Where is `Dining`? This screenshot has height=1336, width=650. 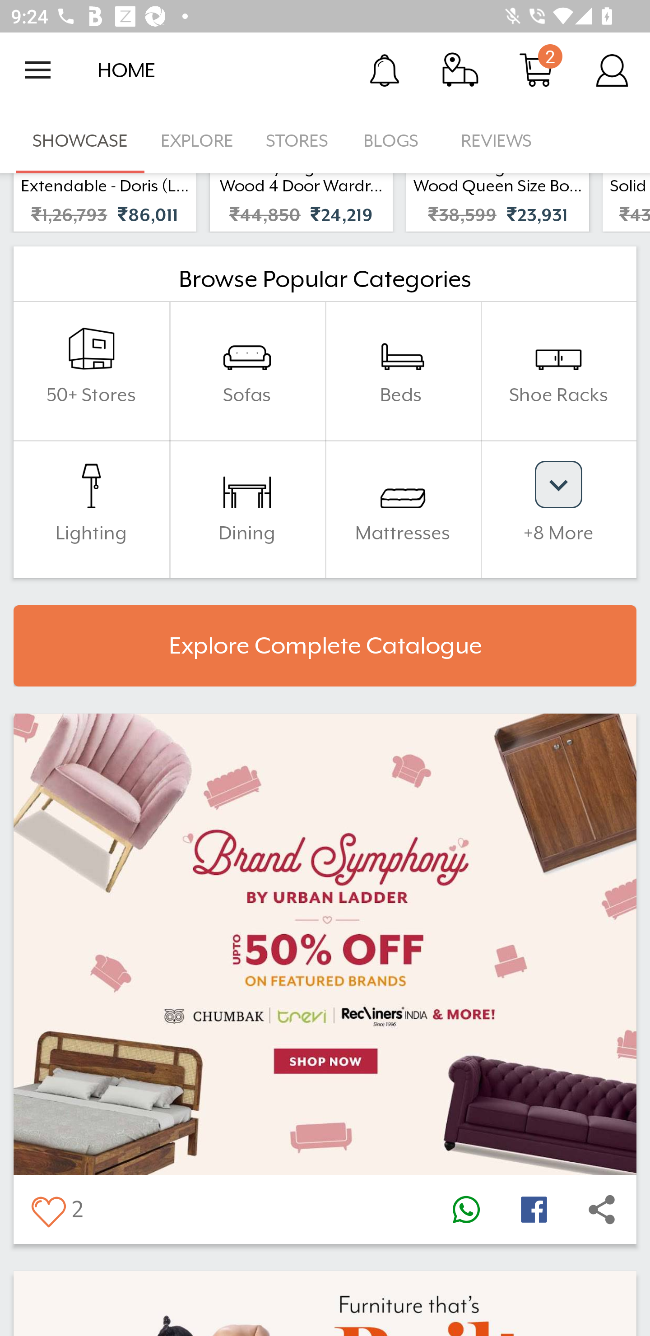 Dining is located at coordinates (247, 509).